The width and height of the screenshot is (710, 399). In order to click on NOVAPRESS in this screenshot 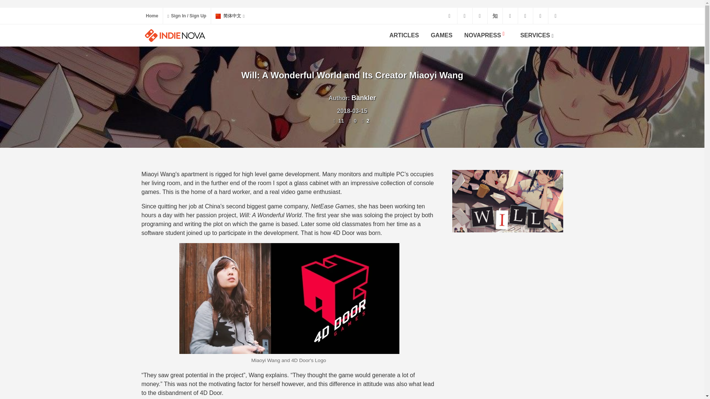, I will do `click(486, 35)`.